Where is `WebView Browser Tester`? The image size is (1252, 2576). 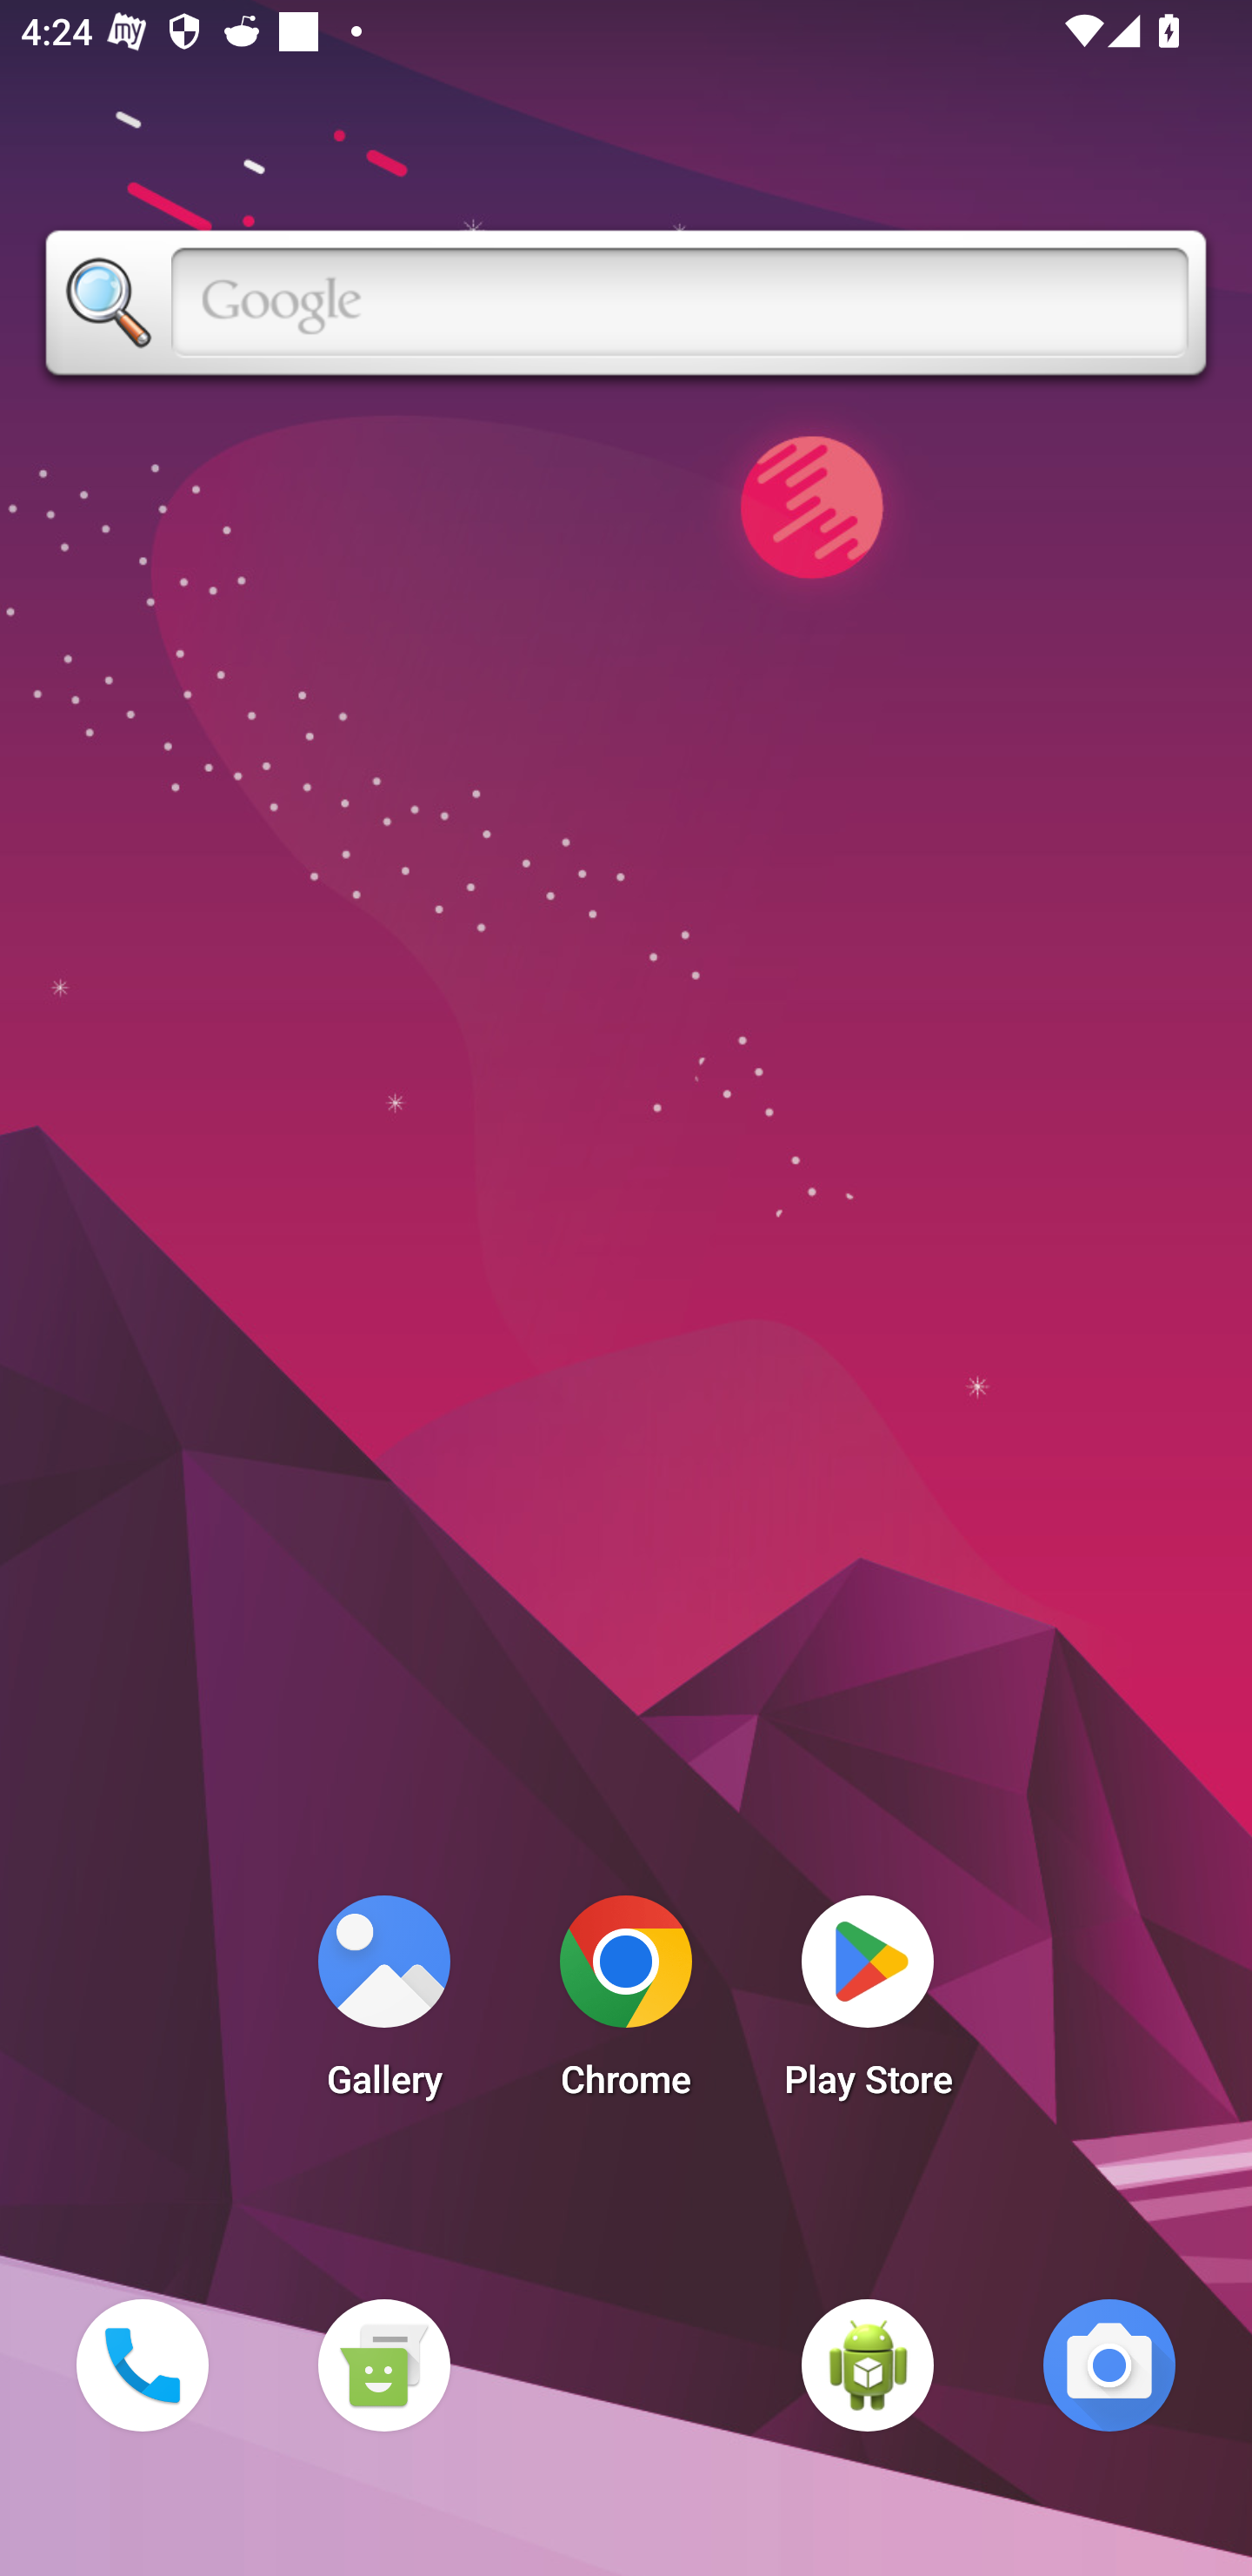 WebView Browser Tester is located at coordinates (868, 2365).